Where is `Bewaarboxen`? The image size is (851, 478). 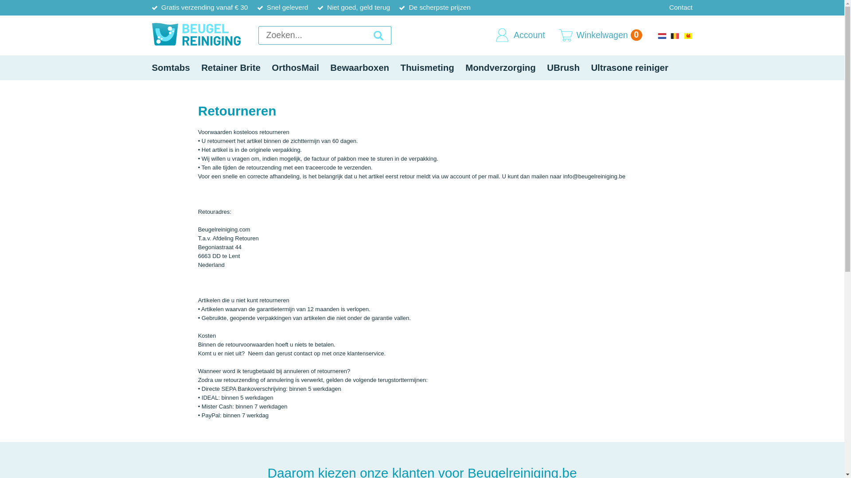 Bewaarboxen is located at coordinates (360, 68).